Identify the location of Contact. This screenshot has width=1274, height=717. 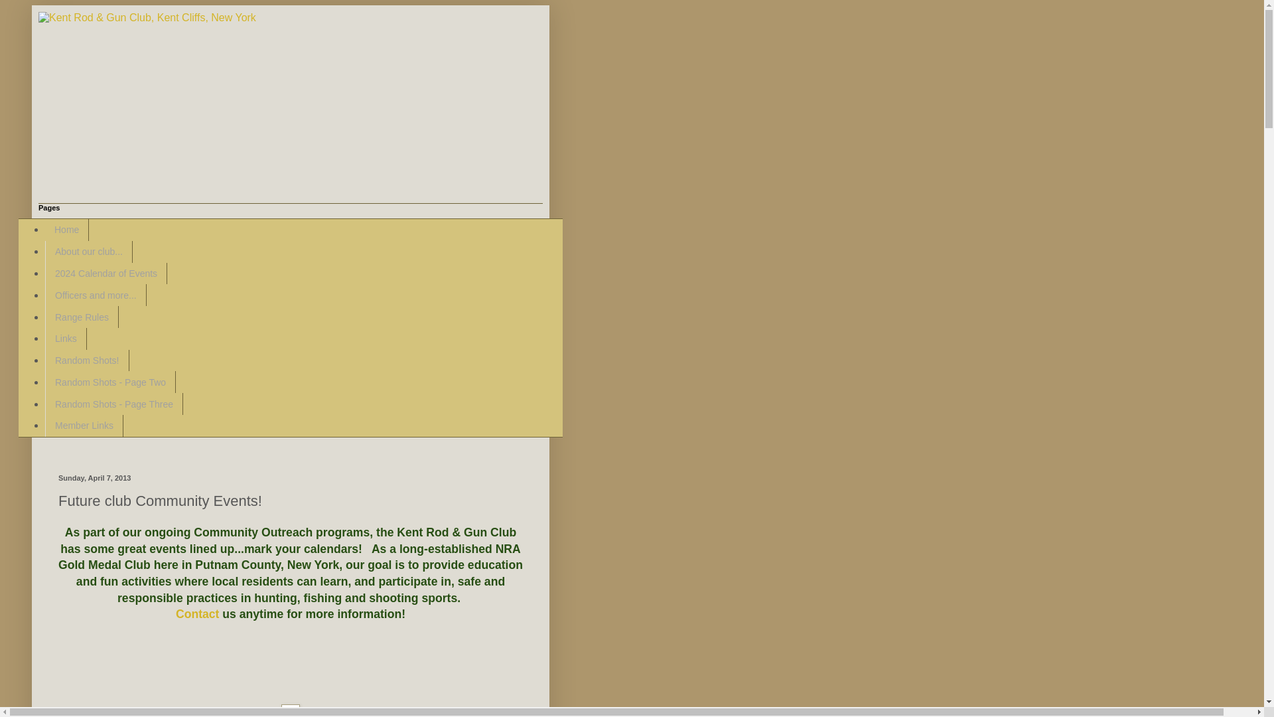
(197, 613).